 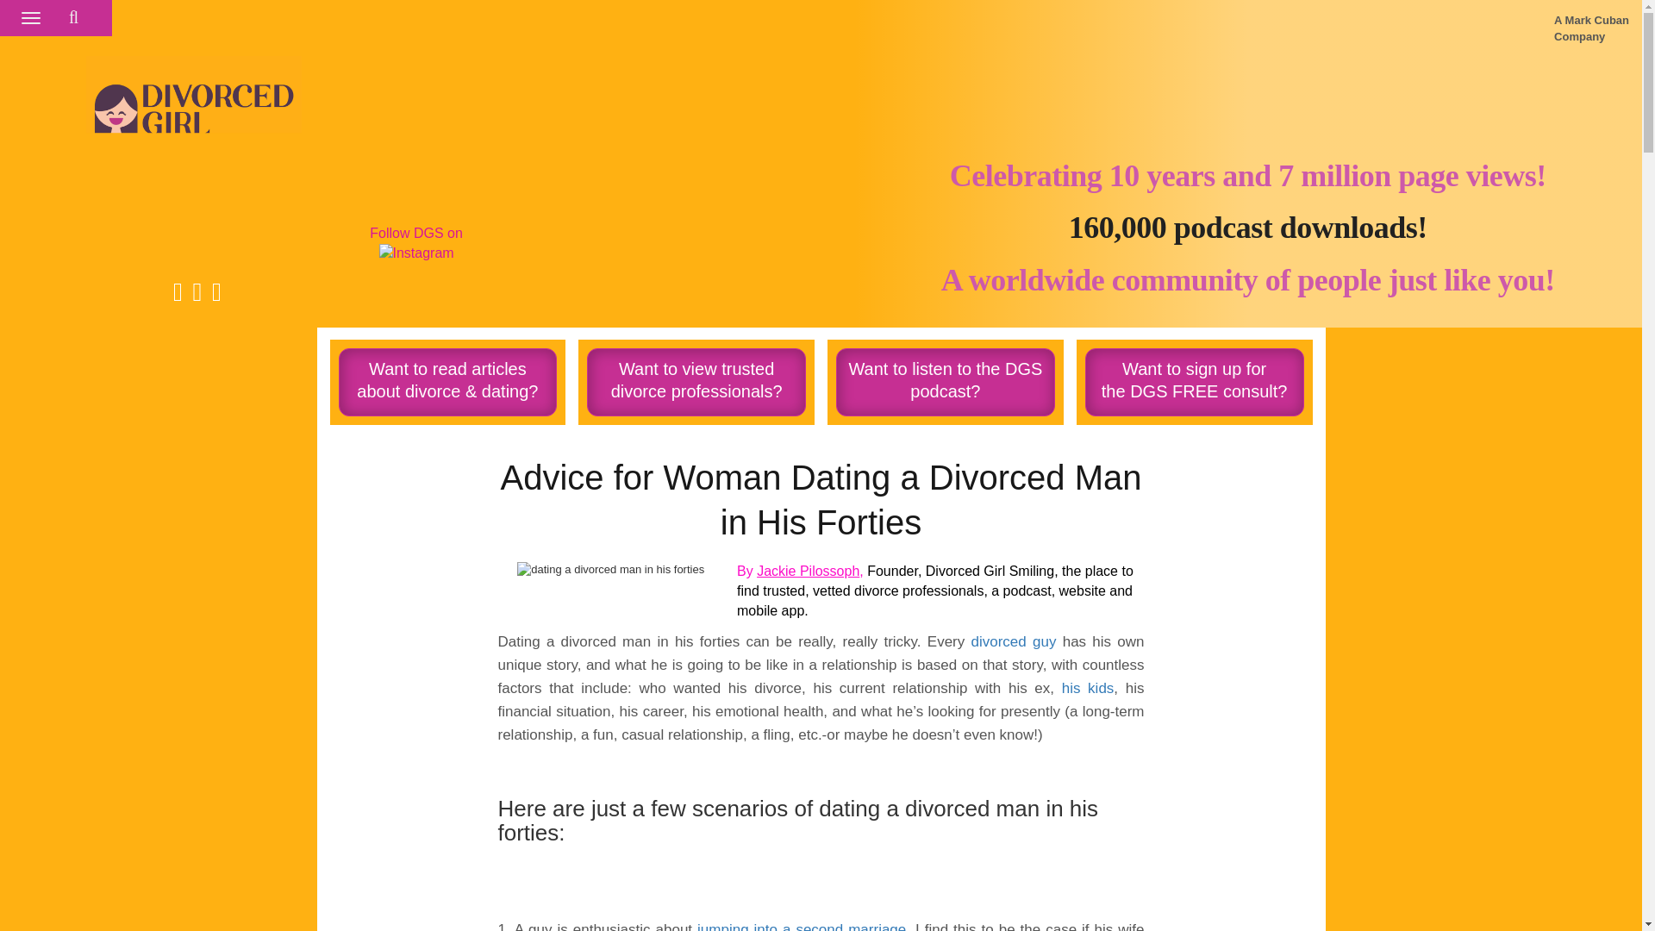 I want to click on Toggle navigation, so click(x=62, y=17).